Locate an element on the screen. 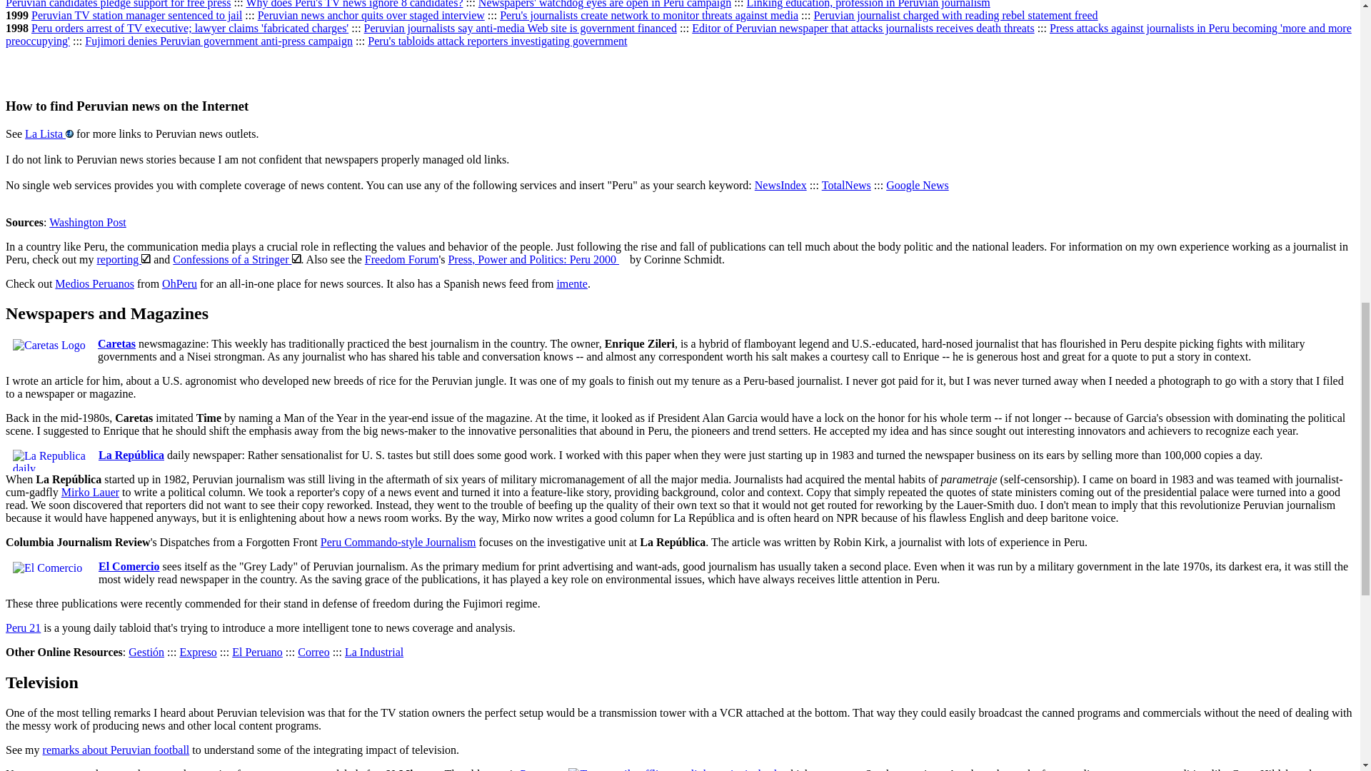  Linking education, profession in Peruvian journalism is located at coordinates (868, 4).